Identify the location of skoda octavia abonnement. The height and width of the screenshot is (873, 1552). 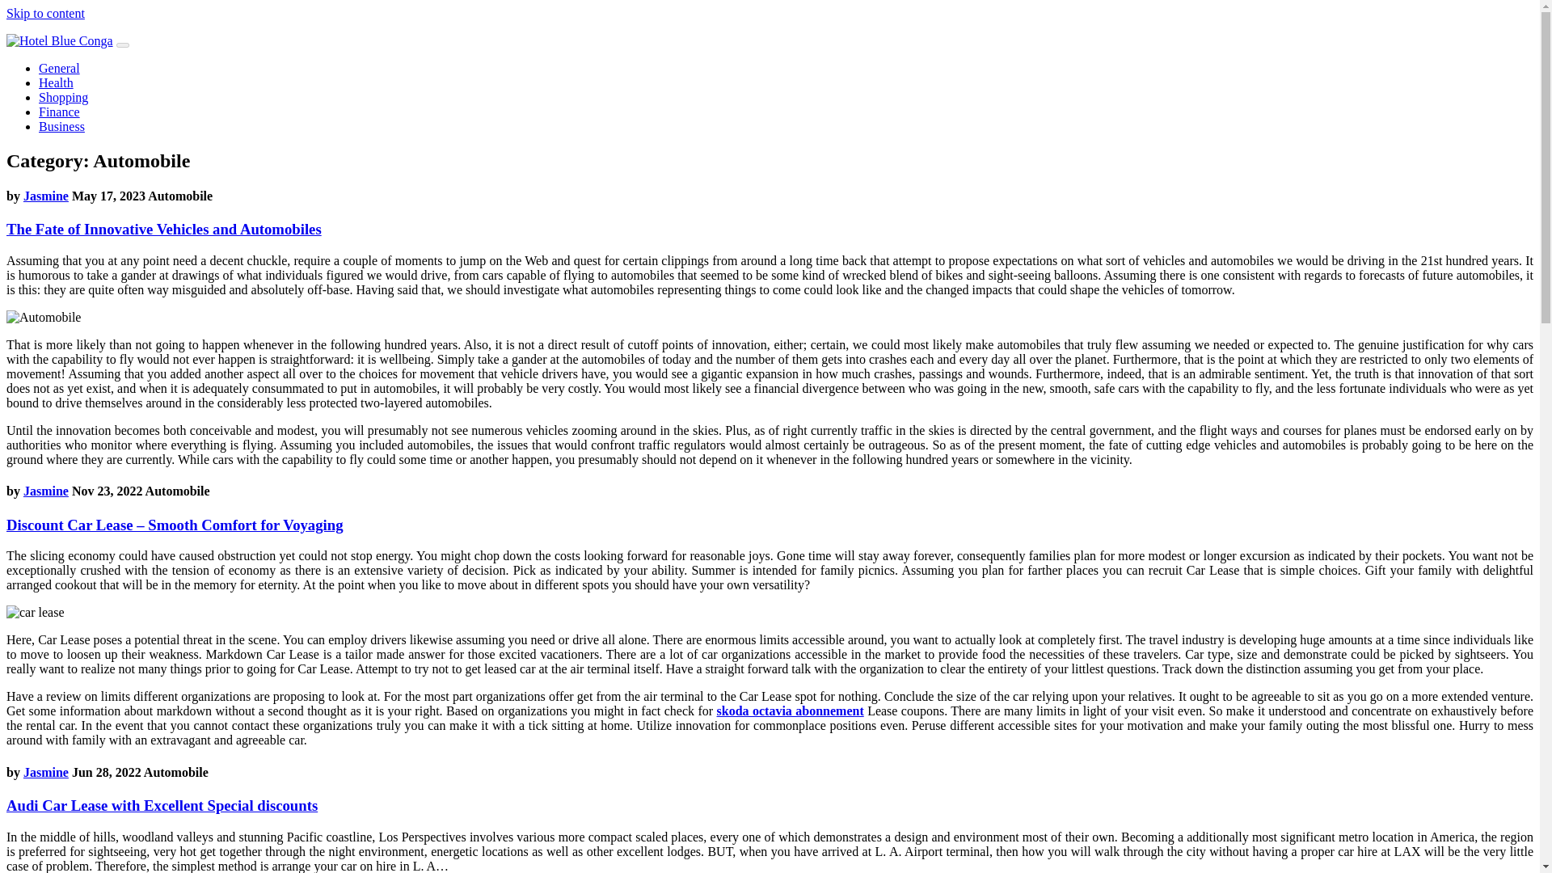
(791, 710).